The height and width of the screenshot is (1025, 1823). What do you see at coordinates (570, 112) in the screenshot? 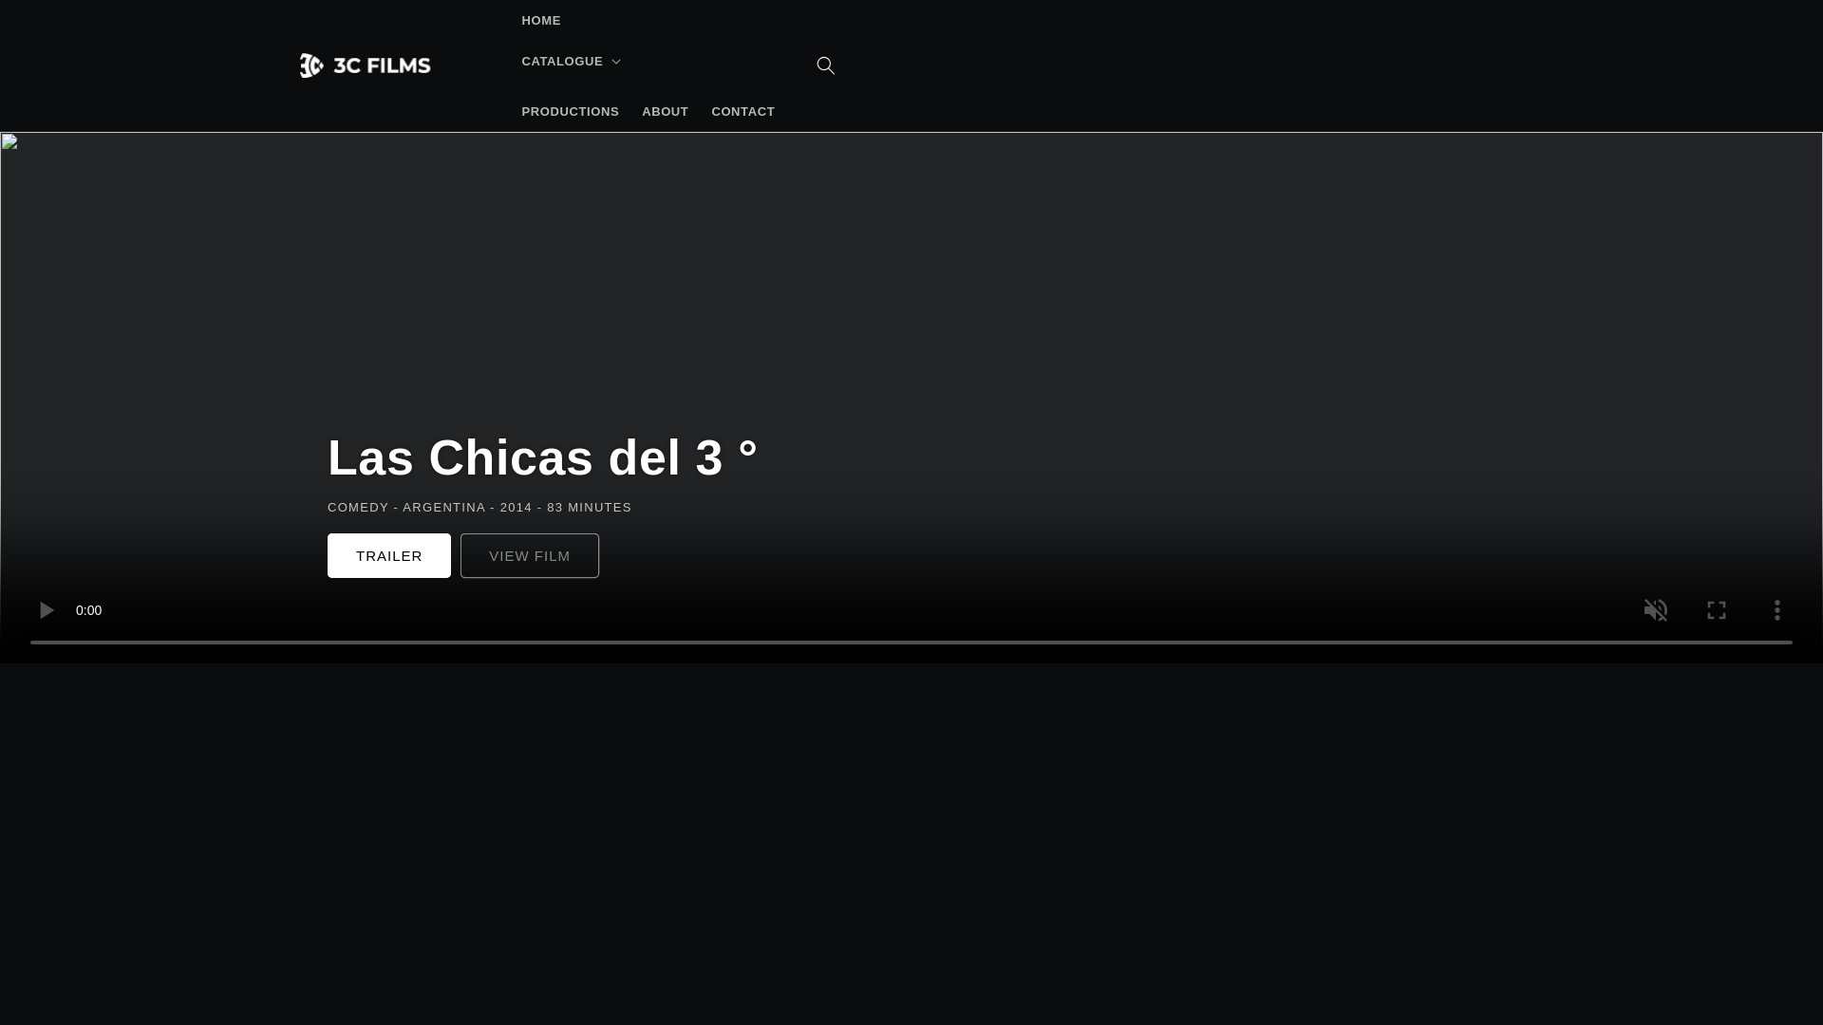
I see `PRODUCTIONS` at bounding box center [570, 112].